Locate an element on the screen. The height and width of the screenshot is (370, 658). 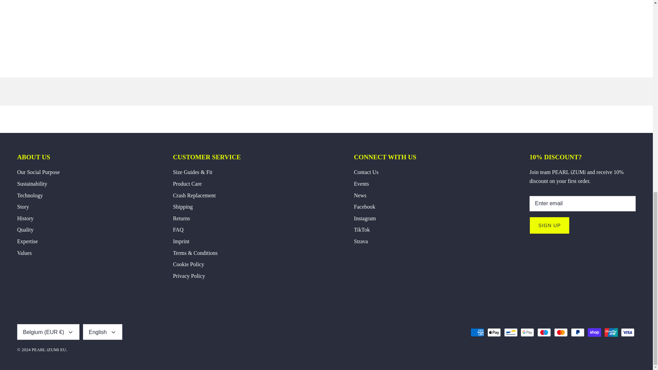
Mastercard is located at coordinates (561, 332).